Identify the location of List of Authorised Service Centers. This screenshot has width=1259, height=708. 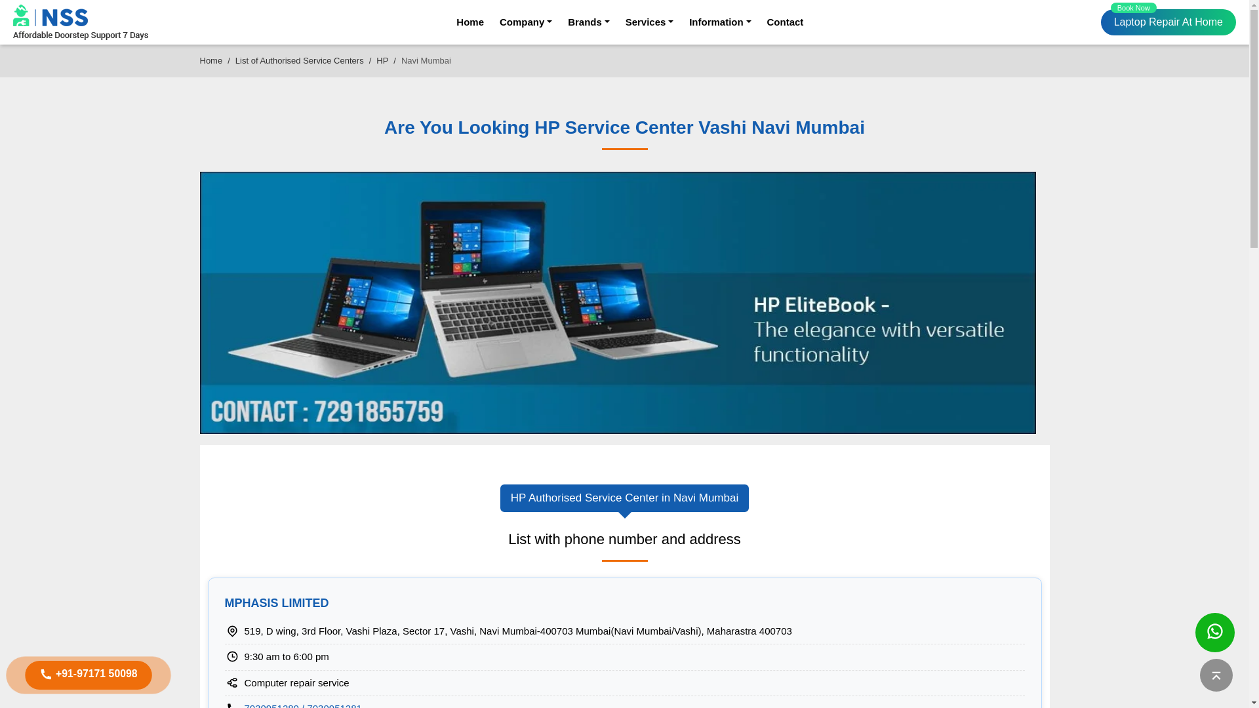
(470, 22).